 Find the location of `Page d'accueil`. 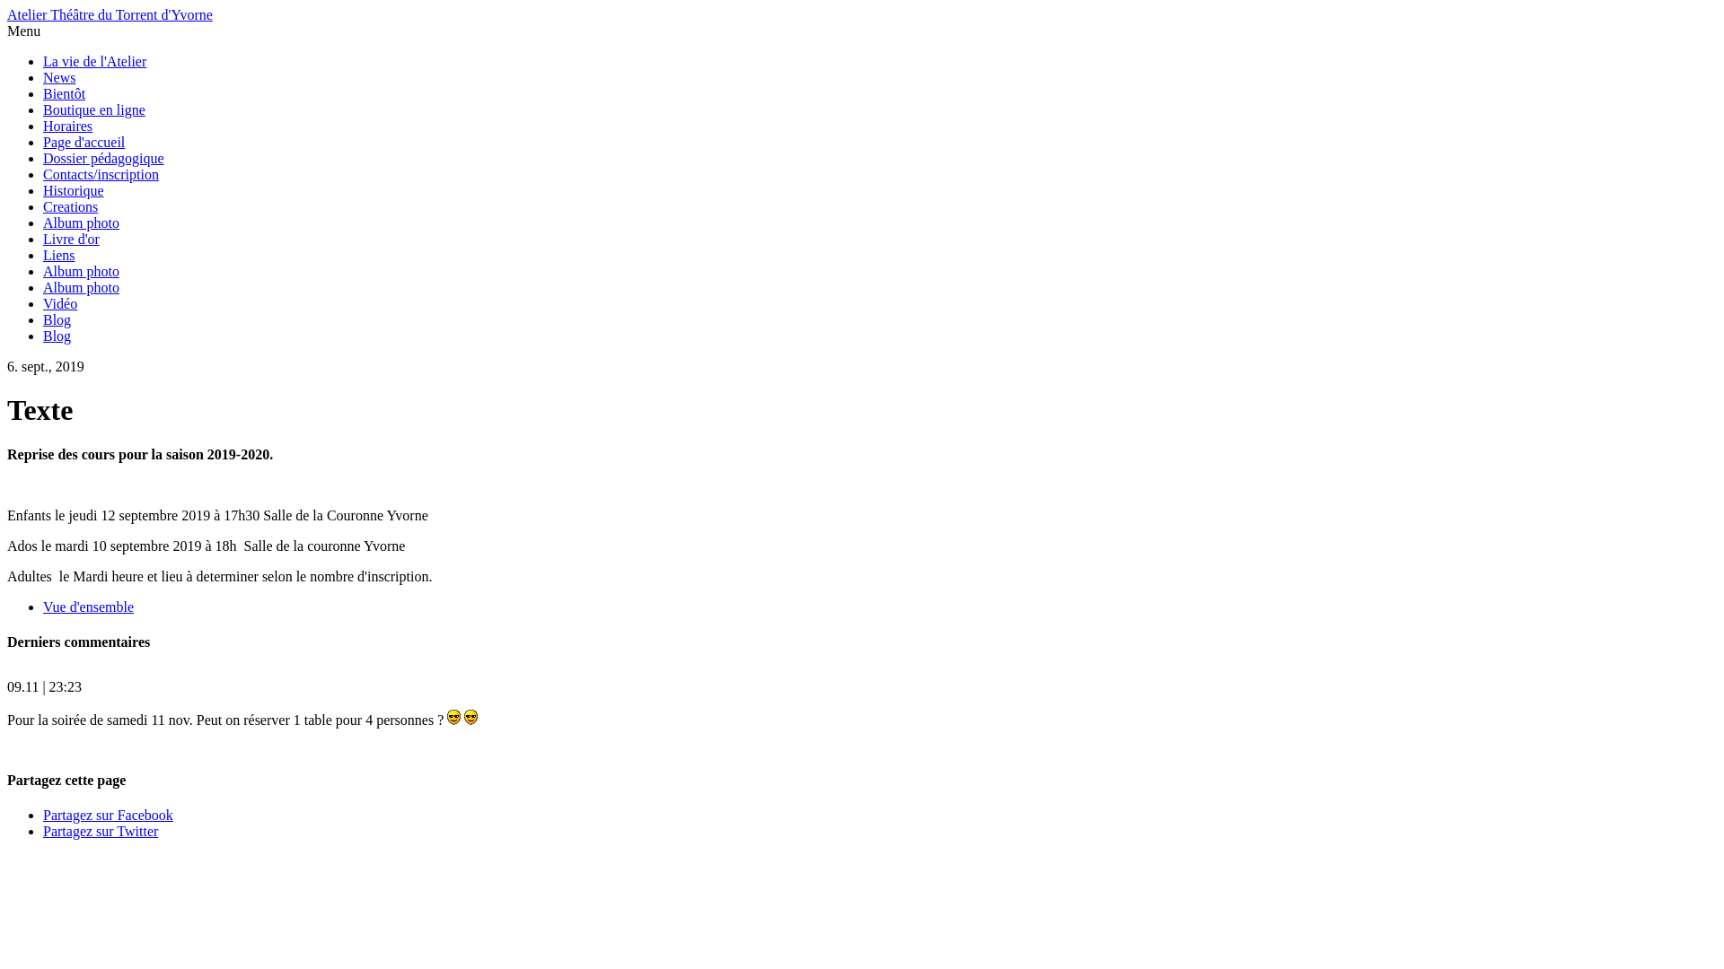

Page d'accueil is located at coordinates (84, 142).